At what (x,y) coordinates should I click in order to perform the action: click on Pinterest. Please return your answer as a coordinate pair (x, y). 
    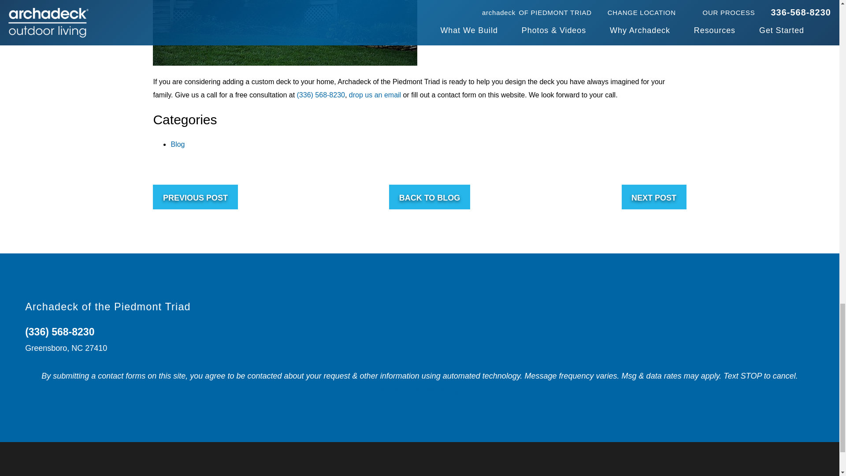
    Looking at the image, I should click on (728, 329).